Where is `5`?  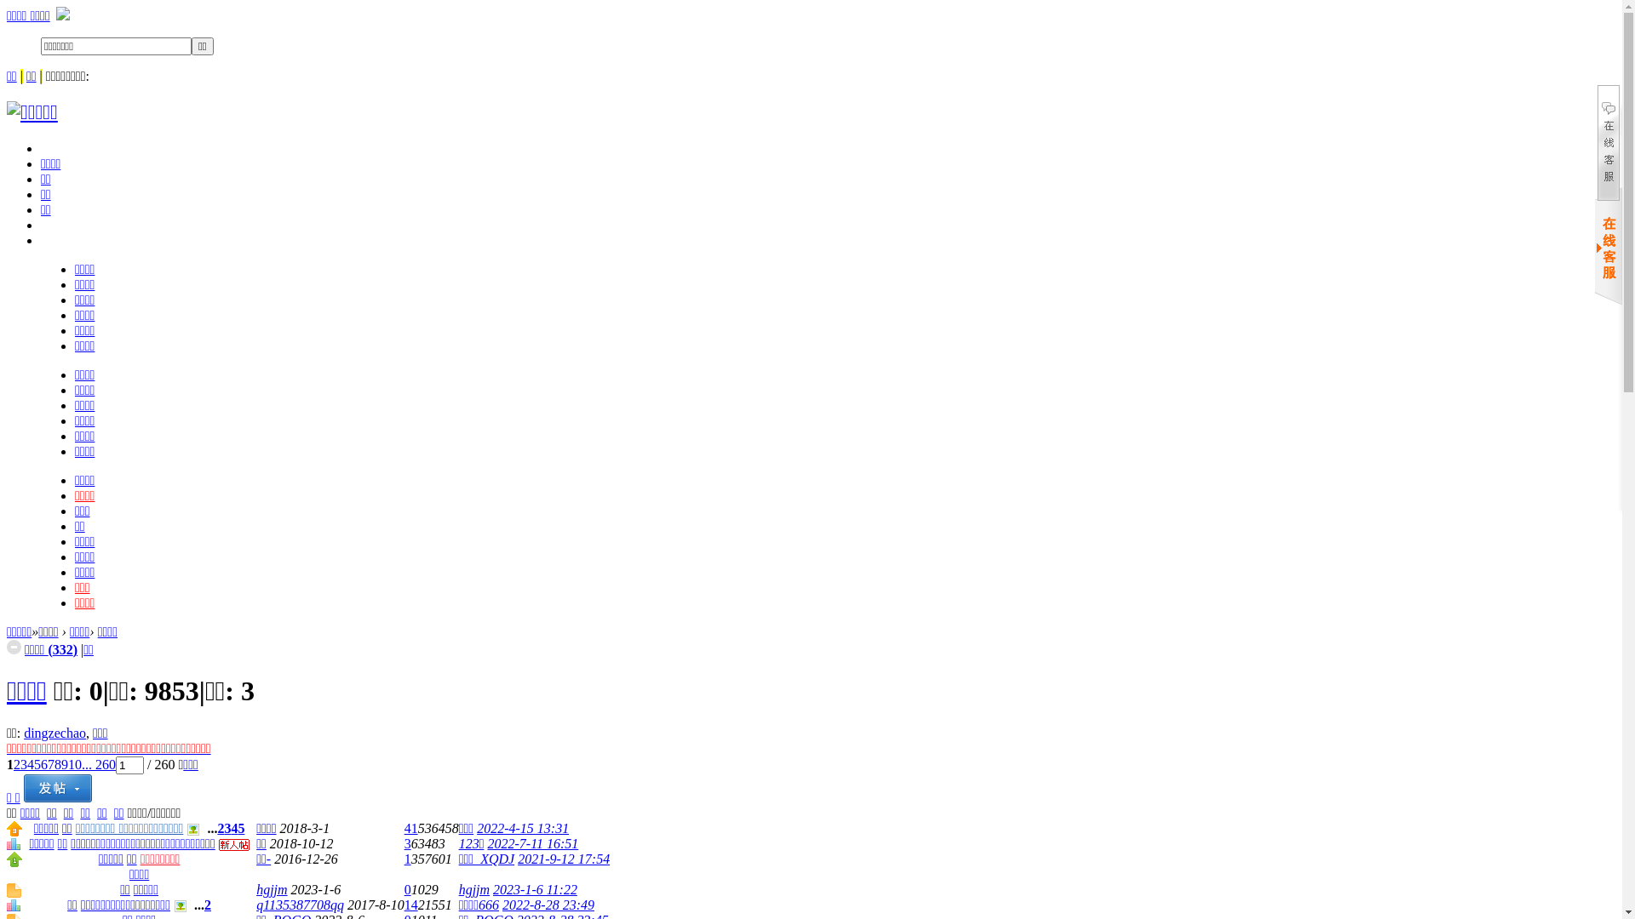 5 is located at coordinates (37, 764).